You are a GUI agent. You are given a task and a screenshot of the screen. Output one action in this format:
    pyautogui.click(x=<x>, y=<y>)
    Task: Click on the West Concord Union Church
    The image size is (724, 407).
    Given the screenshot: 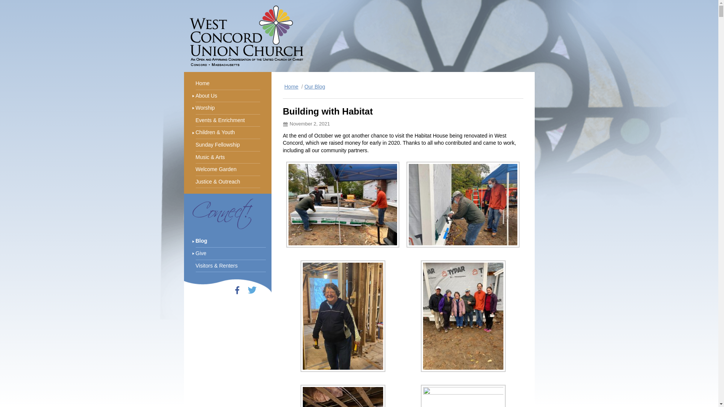 What is the action you would take?
    pyautogui.click(x=246, y=36)
    